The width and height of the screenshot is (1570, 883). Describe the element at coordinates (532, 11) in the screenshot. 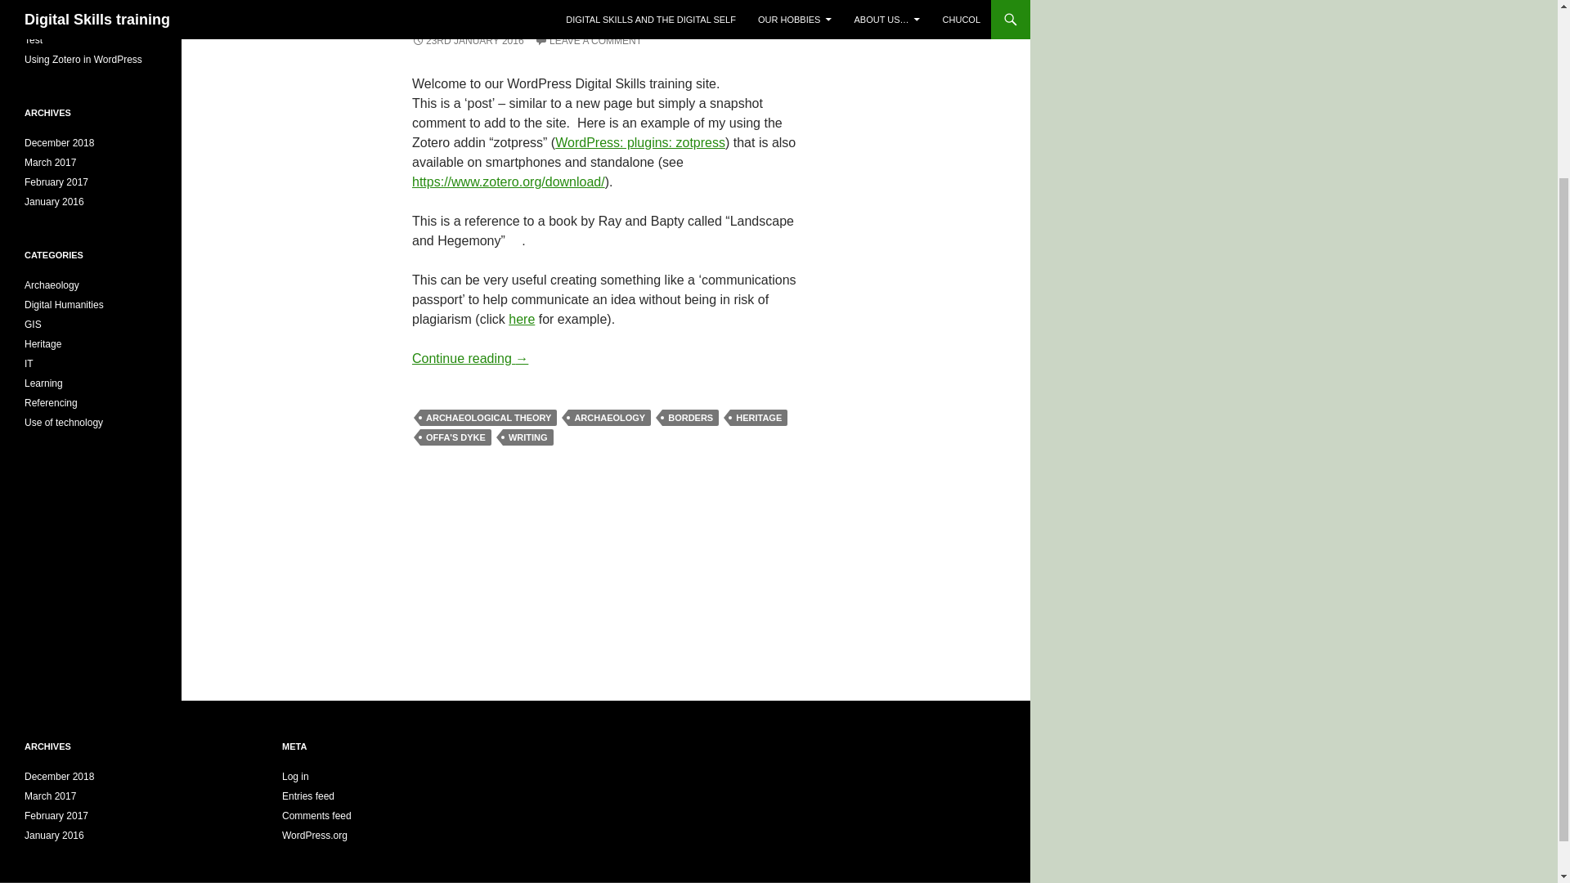

I see `USING ZOTERO IN WORDPRESS` at that location.